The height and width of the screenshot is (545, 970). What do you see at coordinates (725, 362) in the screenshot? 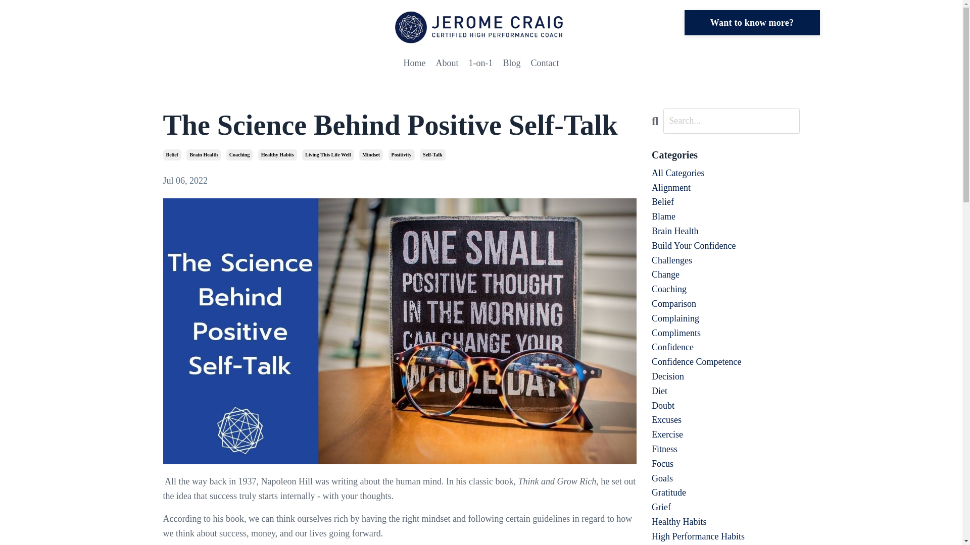
I see `Confidence Competence` at bounding box center [725, 362].